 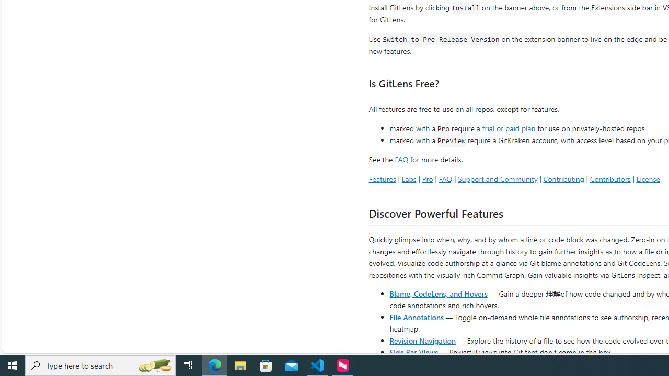 I want to click on Contributors, so click(x=610, y=179).